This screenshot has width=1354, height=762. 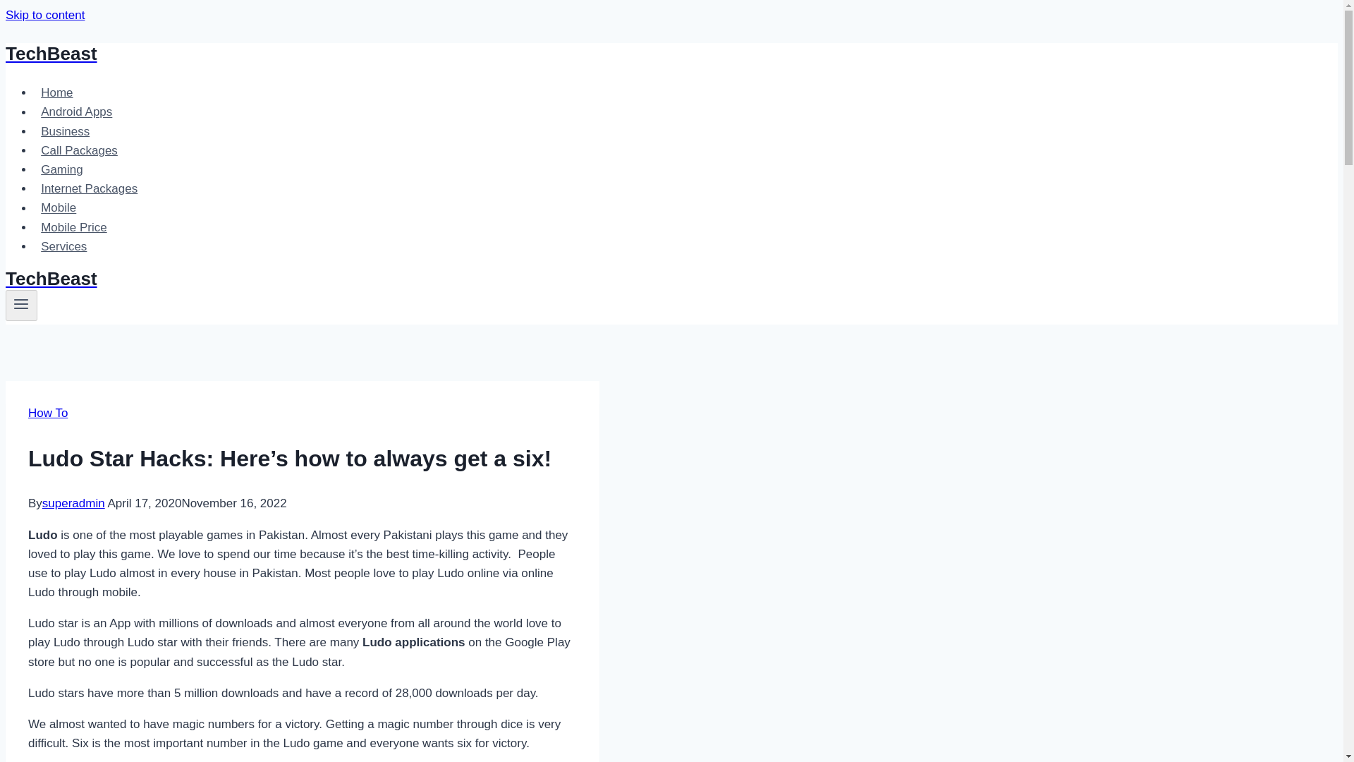 I want to click on TechBeast, so click(x=460, y=54).